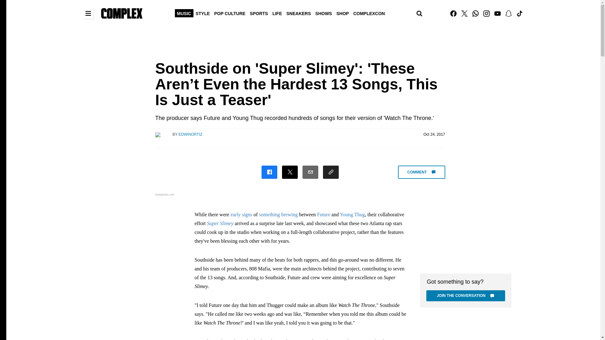  I want to click on COMPLEXCON, so click(369, 13).